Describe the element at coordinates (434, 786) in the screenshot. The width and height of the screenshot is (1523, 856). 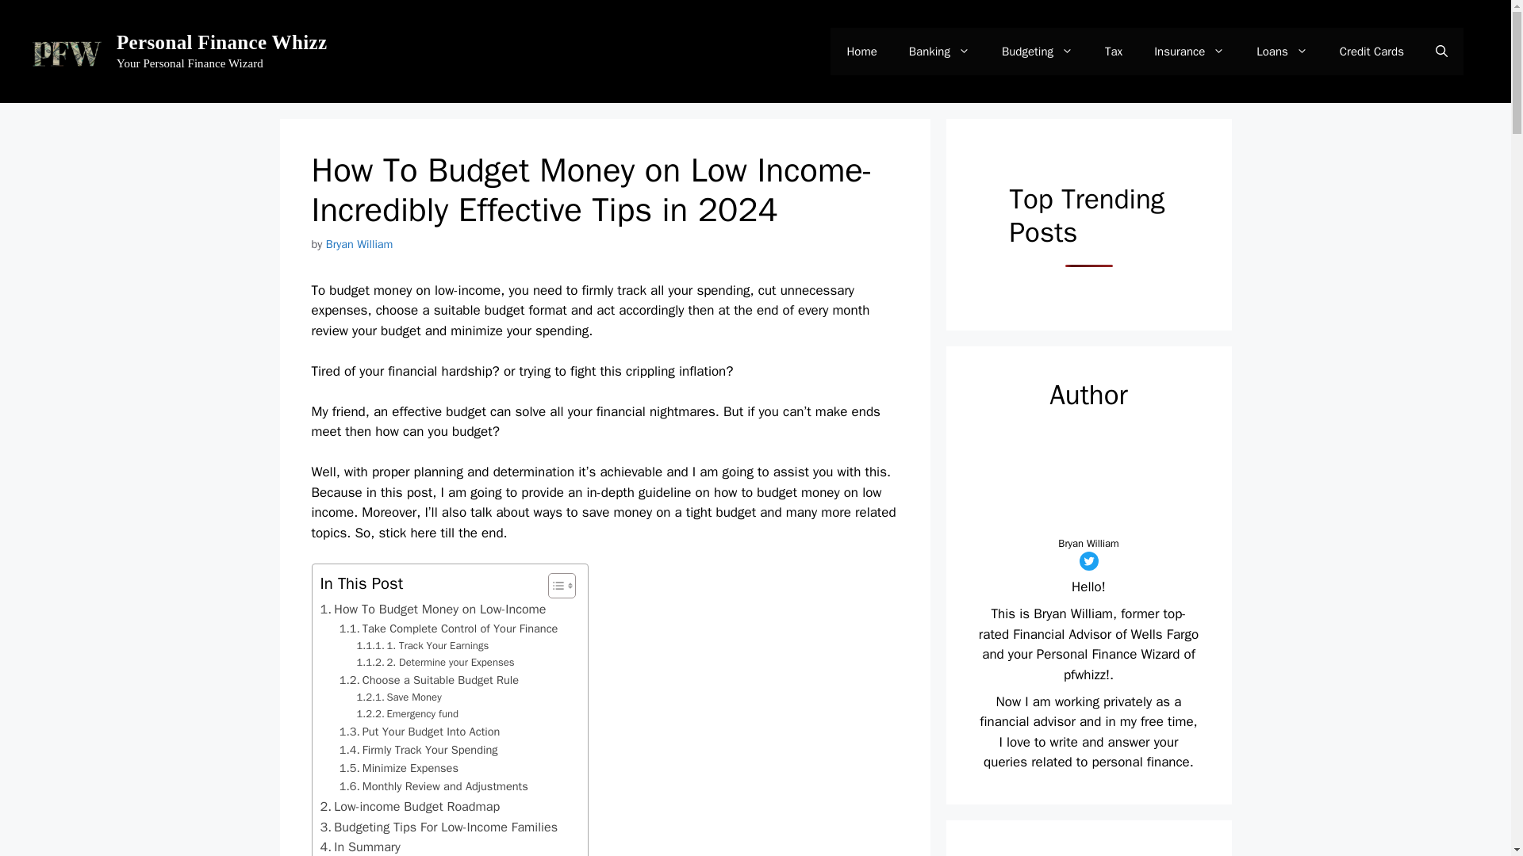
I see `Monthly Review and Adjustments` at that location.